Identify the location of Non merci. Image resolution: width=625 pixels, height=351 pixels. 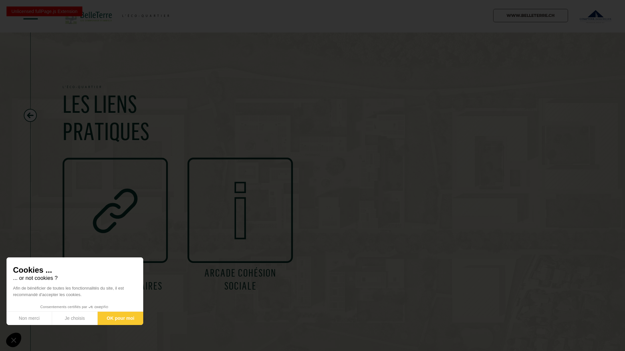
(29, 318).